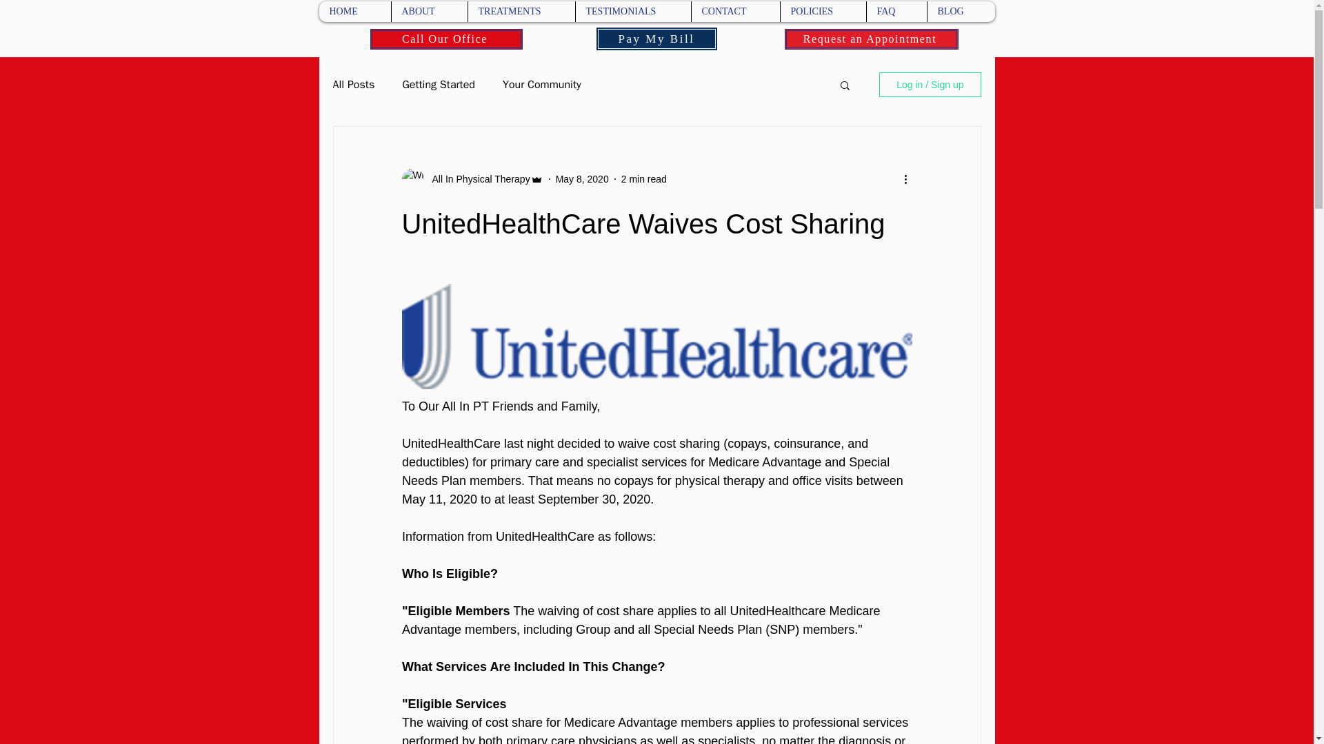 The height and width of the screenshot is (744, 1324). I want to click on Getting Started, so click(439, 84).